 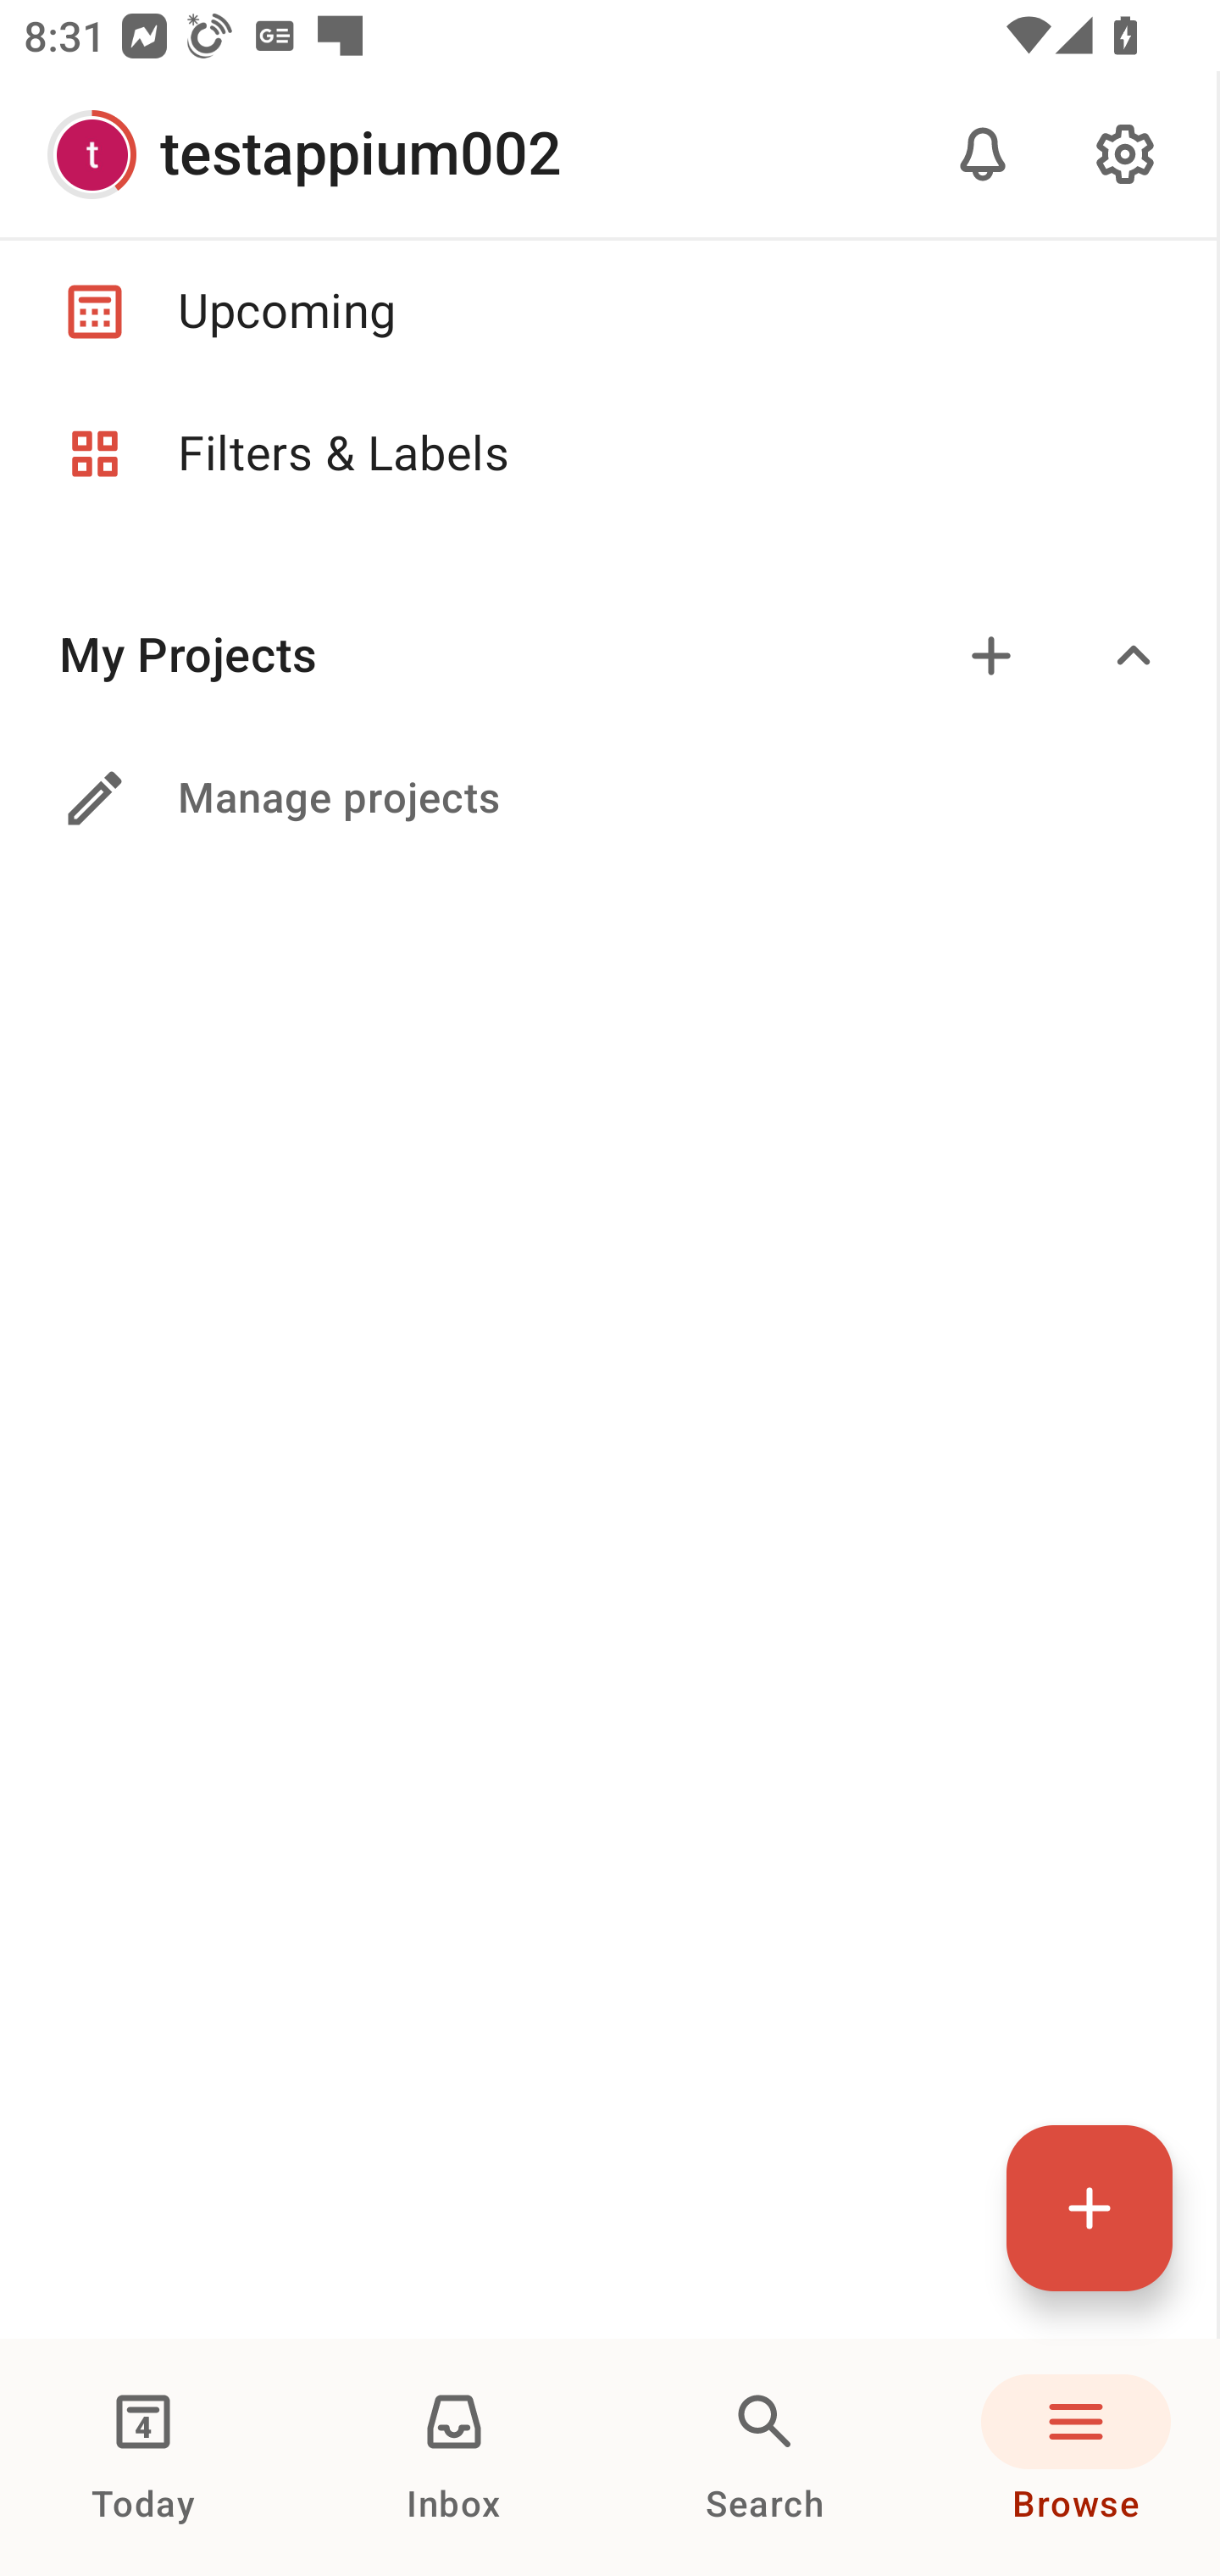 What do you see at coordinates (608, 454) in the screenshot?
I see `Filters & Labels` at bounding box center [608, 454].